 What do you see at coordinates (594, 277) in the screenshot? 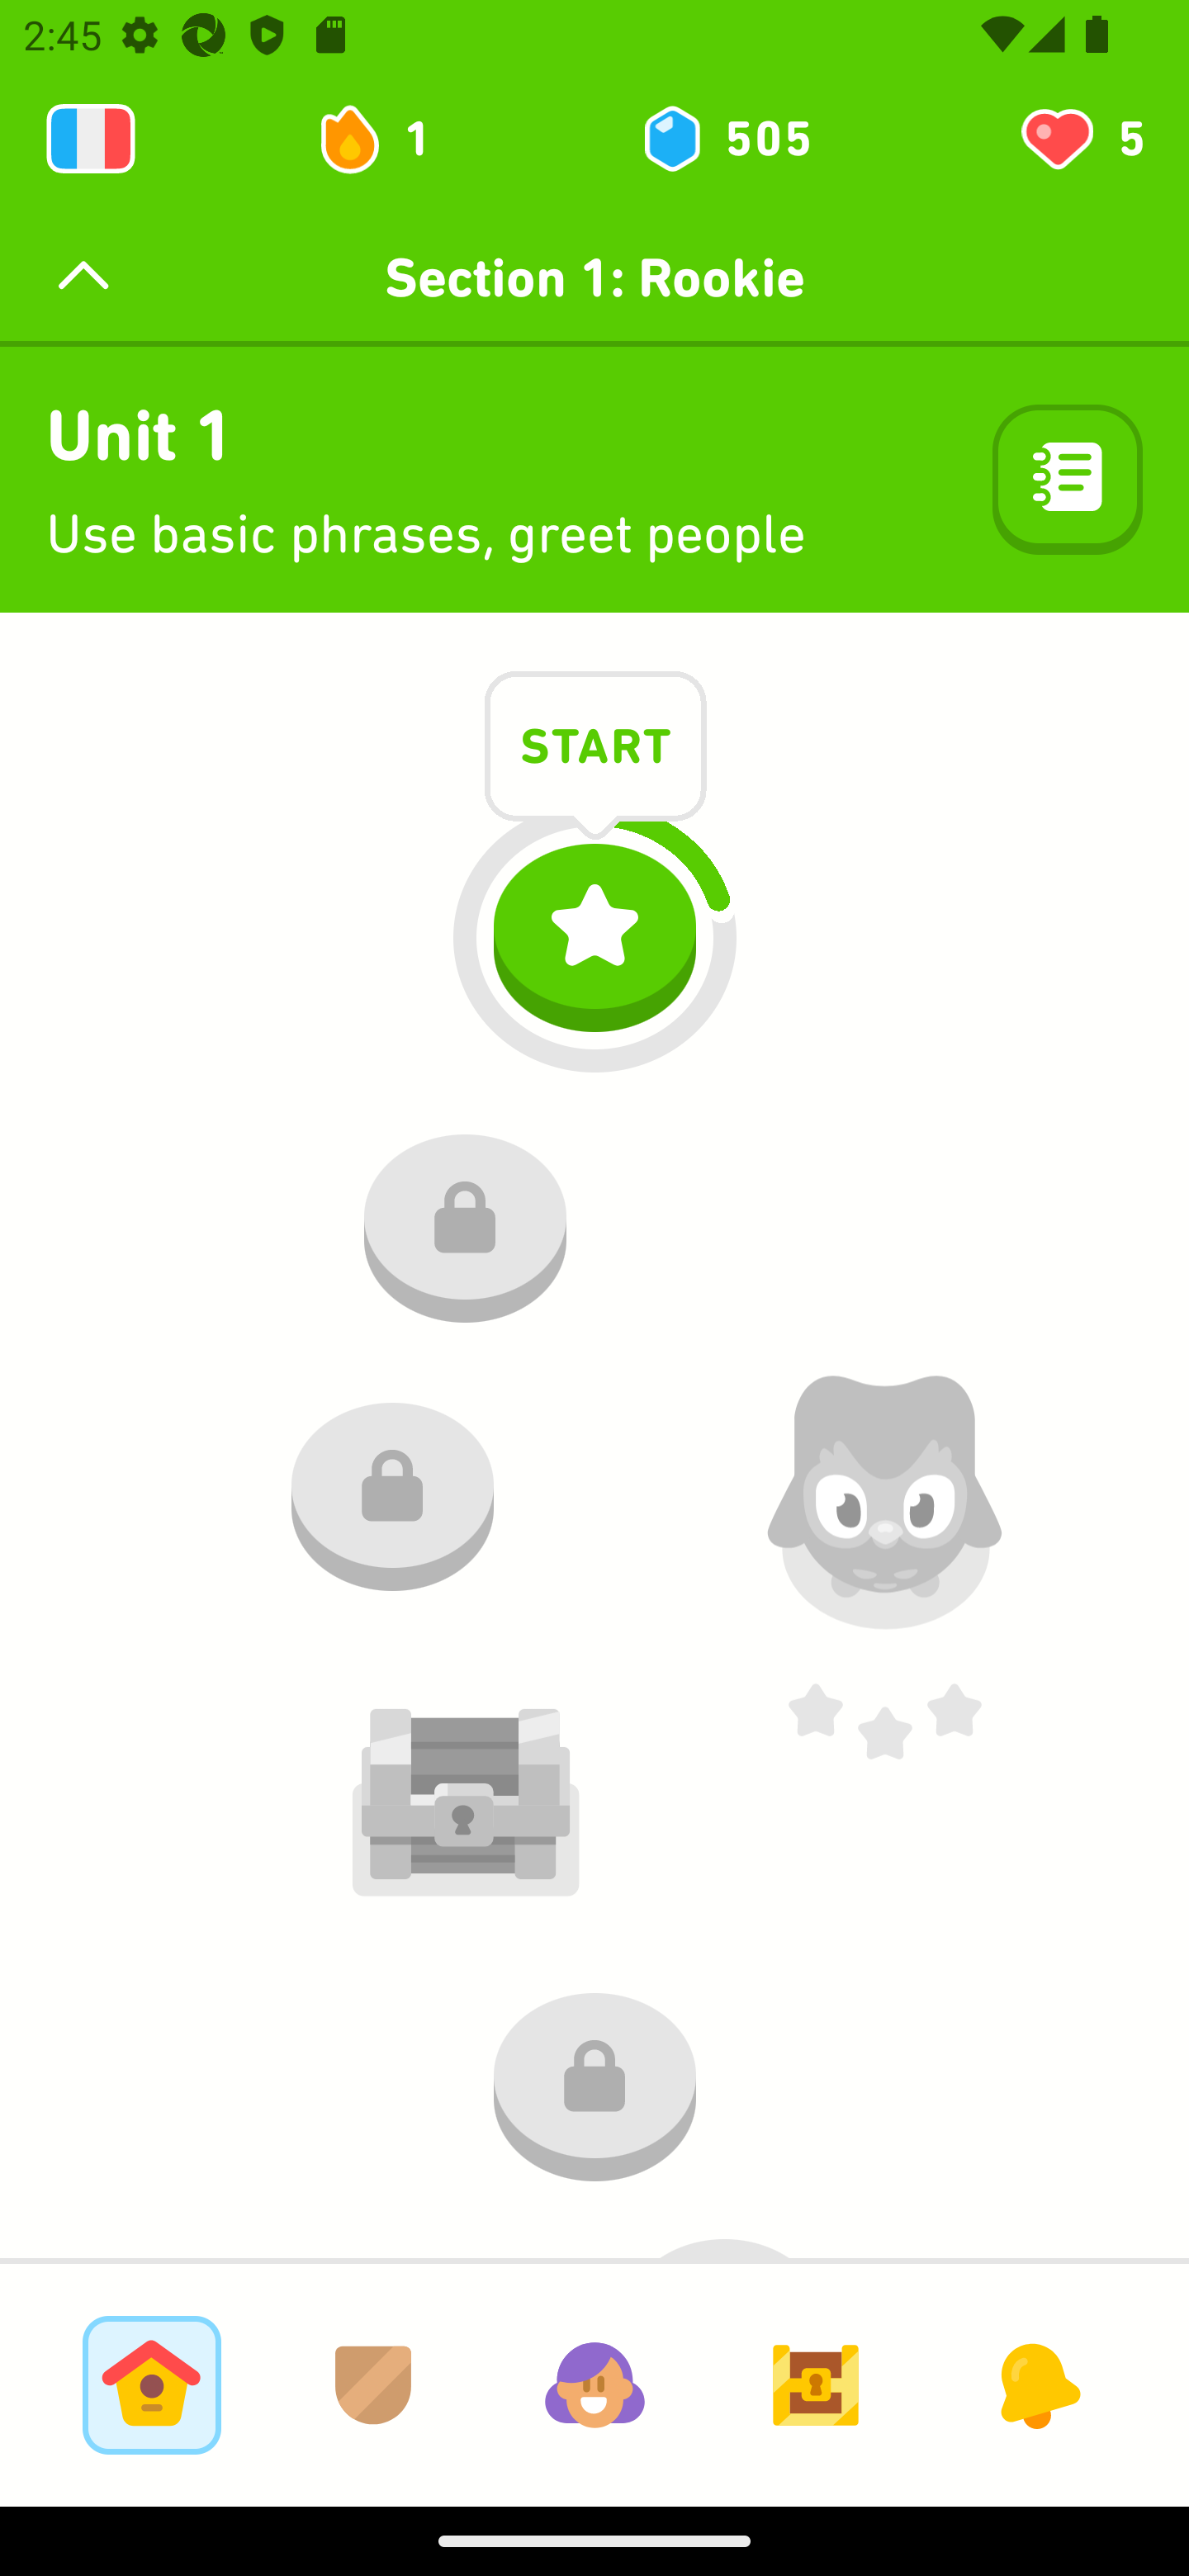
I see `Section 1: Rookie` at bounding box center [594, 277].